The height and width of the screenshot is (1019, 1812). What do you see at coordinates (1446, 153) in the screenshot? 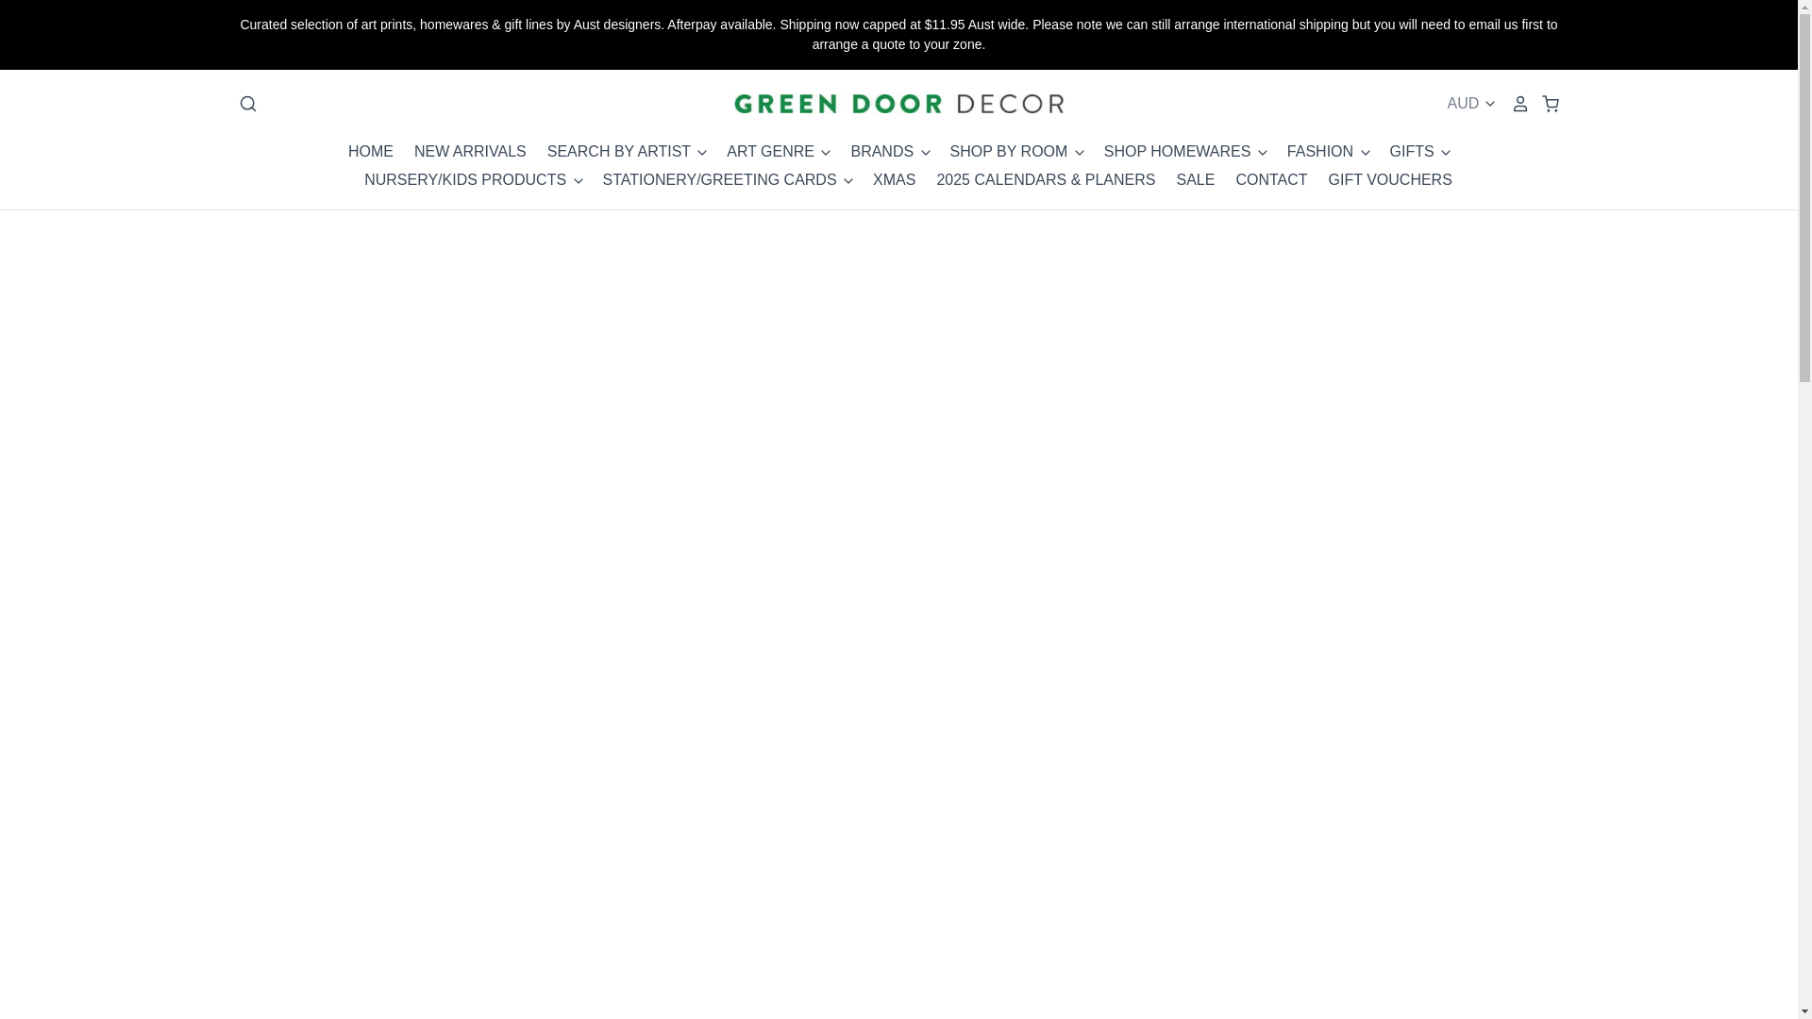
I see `Chevron down Icon` at bounding box center [1446, 153].